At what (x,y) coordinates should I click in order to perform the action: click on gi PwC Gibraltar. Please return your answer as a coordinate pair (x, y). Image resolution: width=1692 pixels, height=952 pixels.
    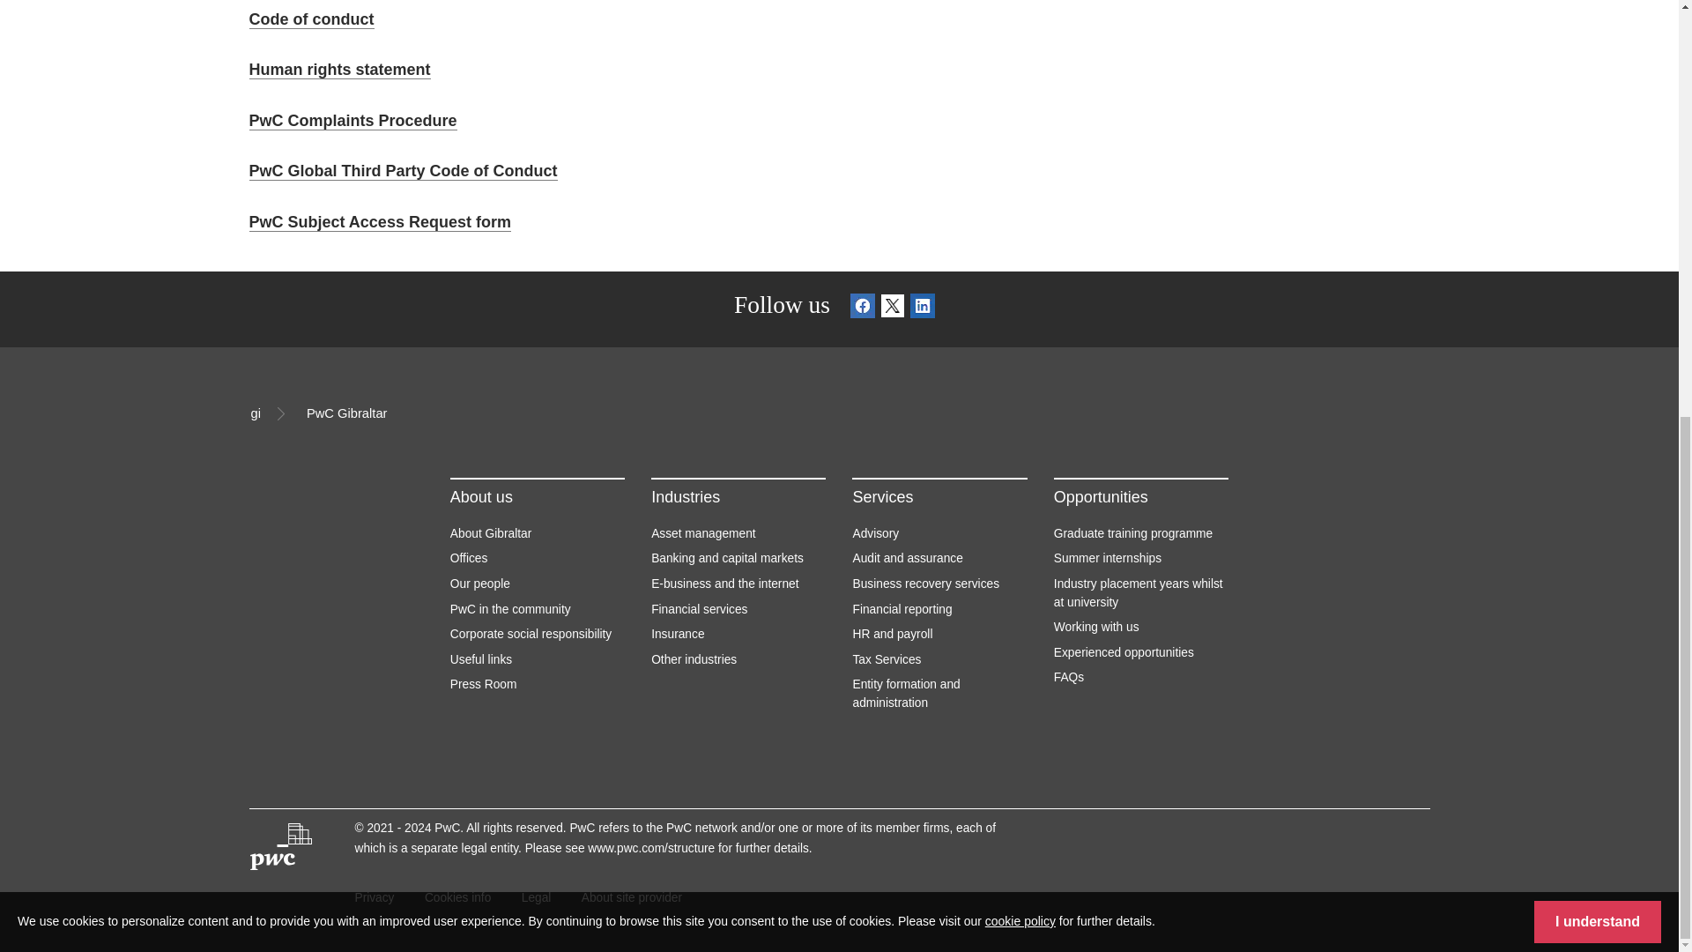
    Looking at the image, I should click on (839, 416).